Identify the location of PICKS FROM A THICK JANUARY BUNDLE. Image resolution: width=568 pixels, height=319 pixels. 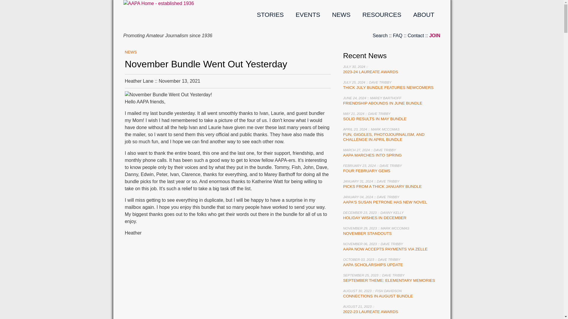
(382, 187).